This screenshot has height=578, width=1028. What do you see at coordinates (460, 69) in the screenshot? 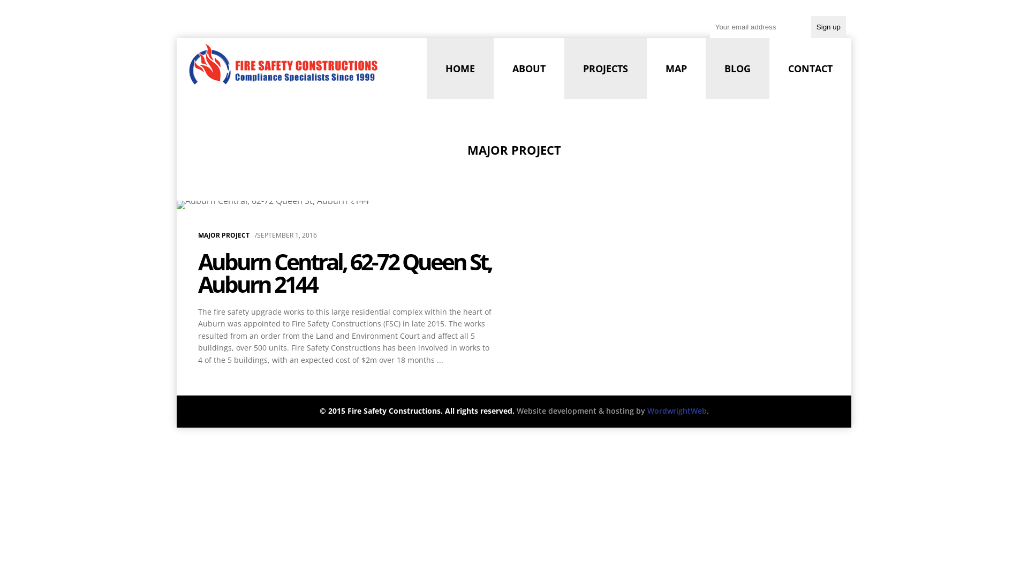
I see `HOME` at bounding box center [460, 69].